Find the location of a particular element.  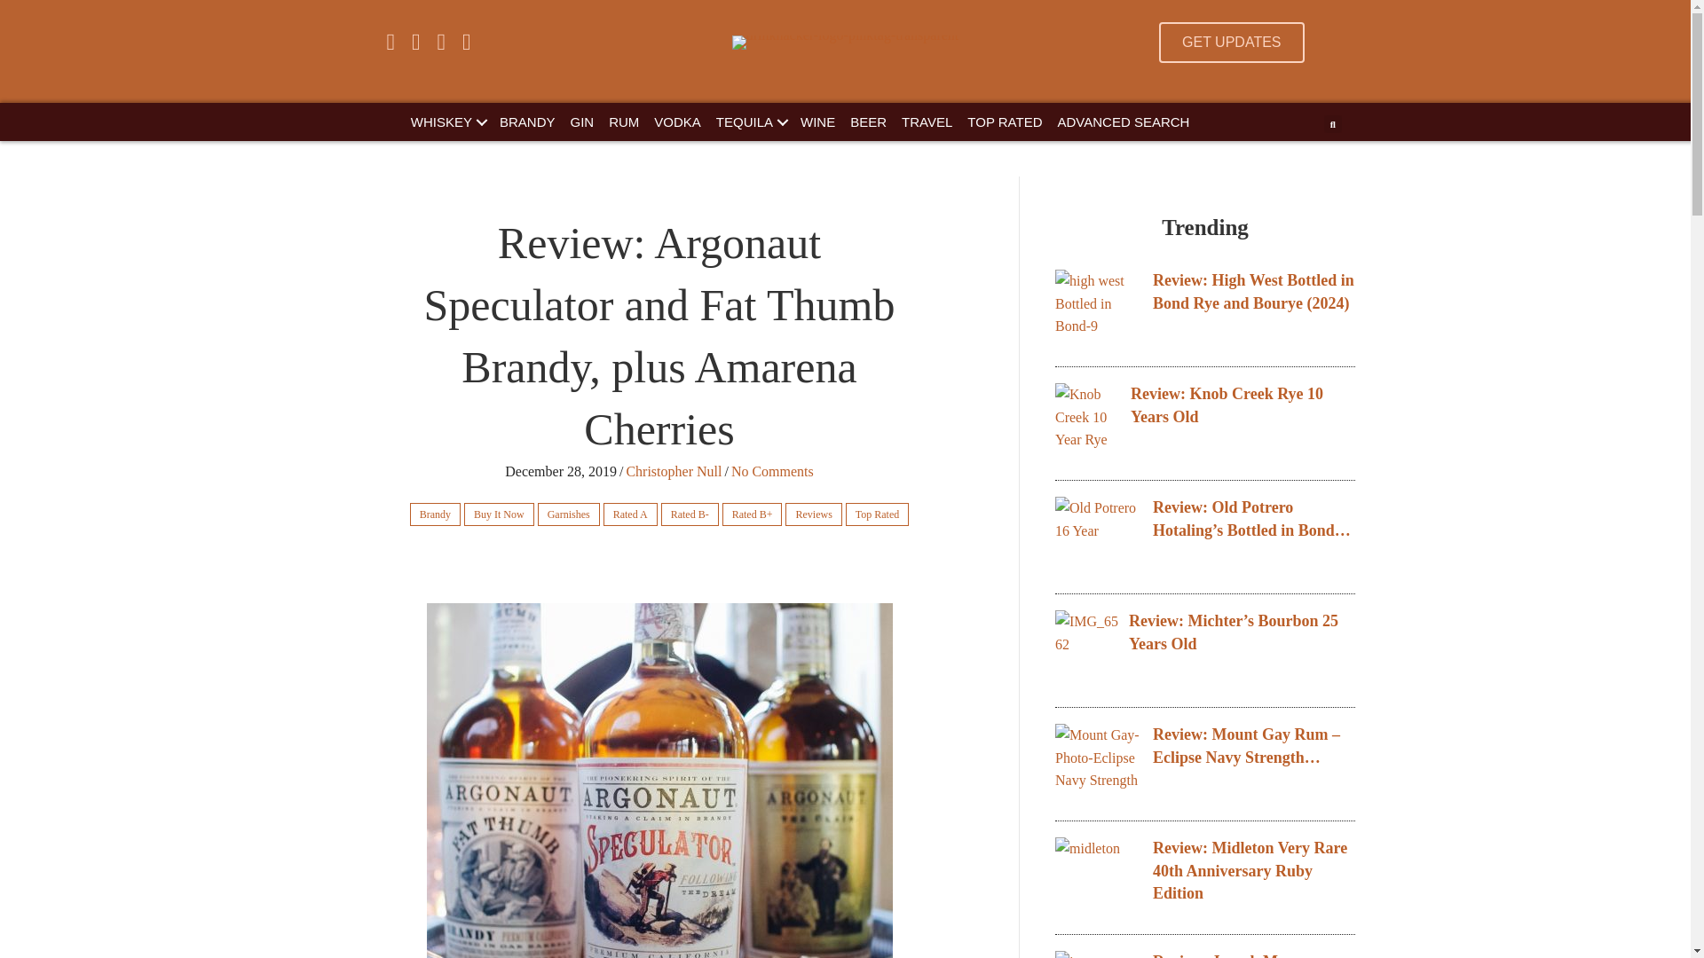

TOP RATED is located at coordinates (1005, 121).